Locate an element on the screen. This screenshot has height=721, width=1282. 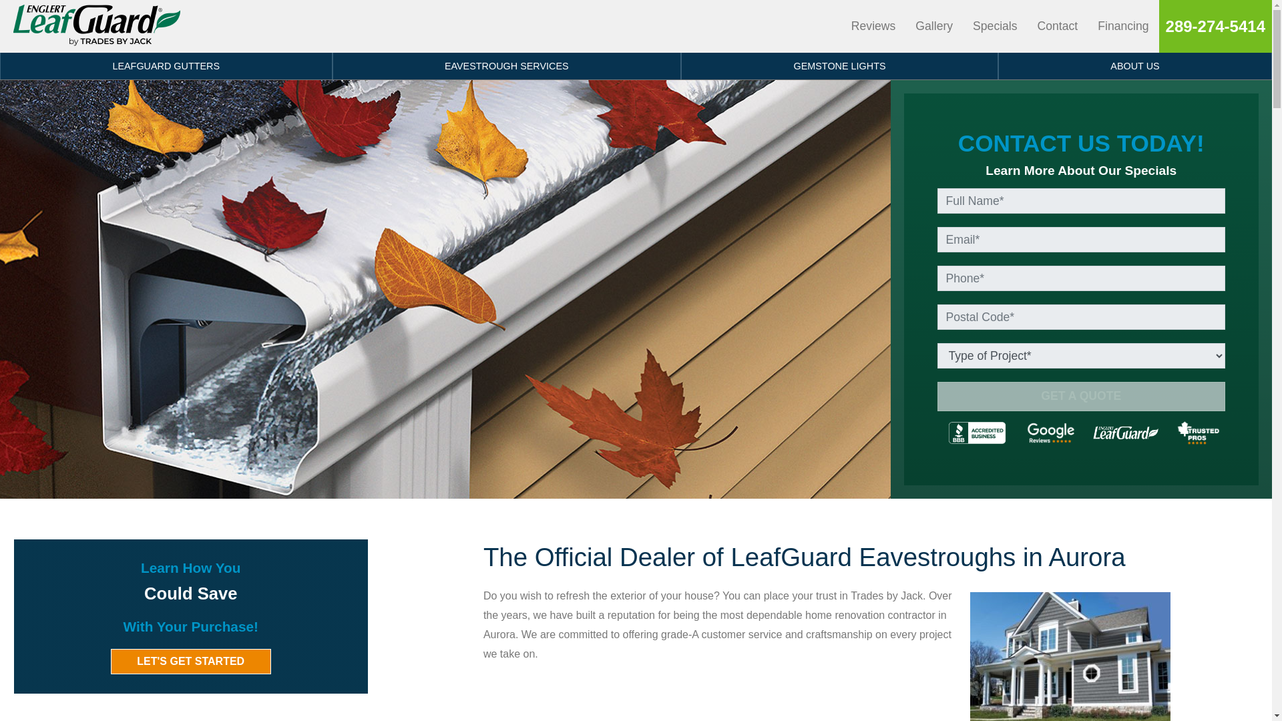
LEAFGUARD GUTTERS is located at coordinates (166, 65).